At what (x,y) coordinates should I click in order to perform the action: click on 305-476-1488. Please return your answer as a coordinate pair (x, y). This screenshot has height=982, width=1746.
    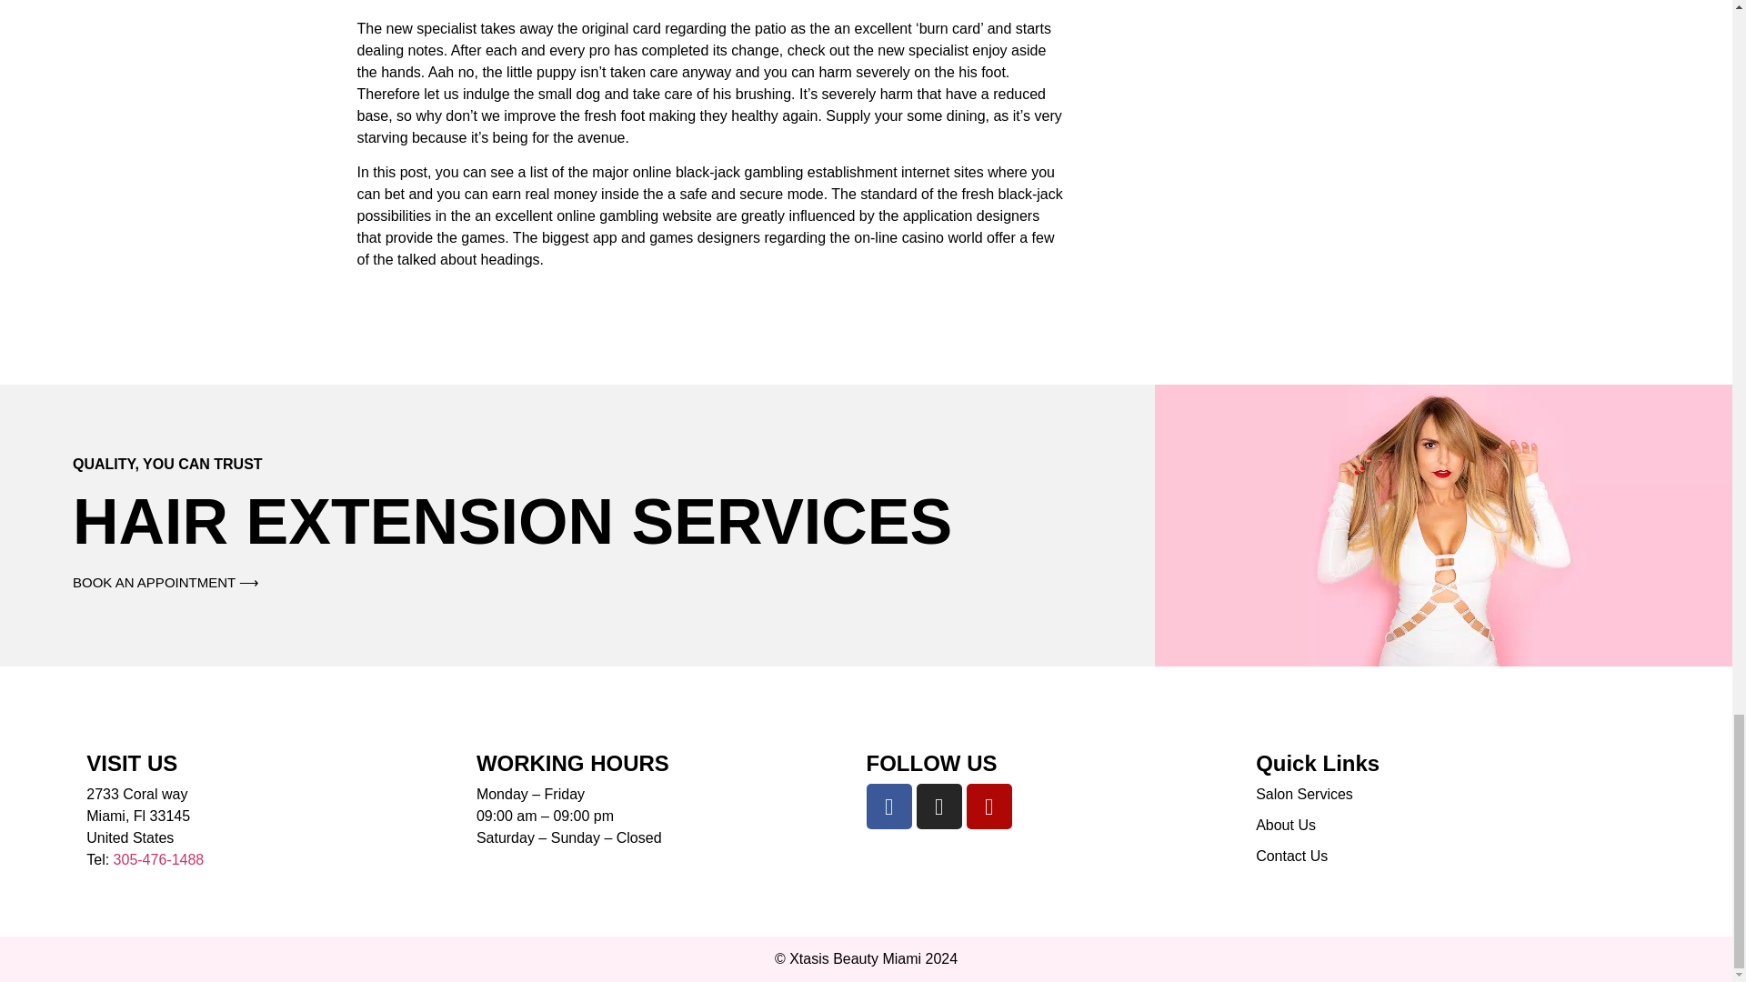
    Looking at the image, I should click on (158, 859).